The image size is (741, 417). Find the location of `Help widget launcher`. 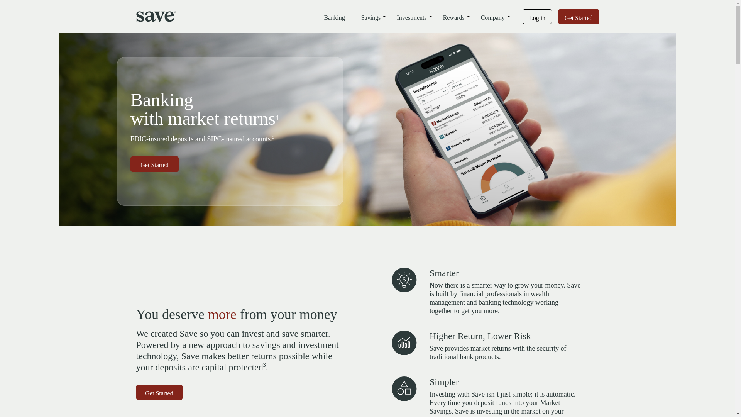

Help widget launcher is located at coordinates (39, 398).